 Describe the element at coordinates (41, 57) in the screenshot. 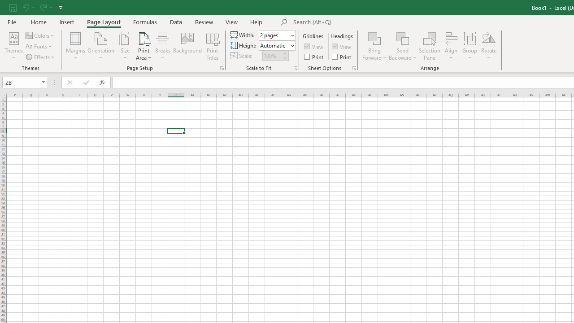

I see `Effects` at that location.